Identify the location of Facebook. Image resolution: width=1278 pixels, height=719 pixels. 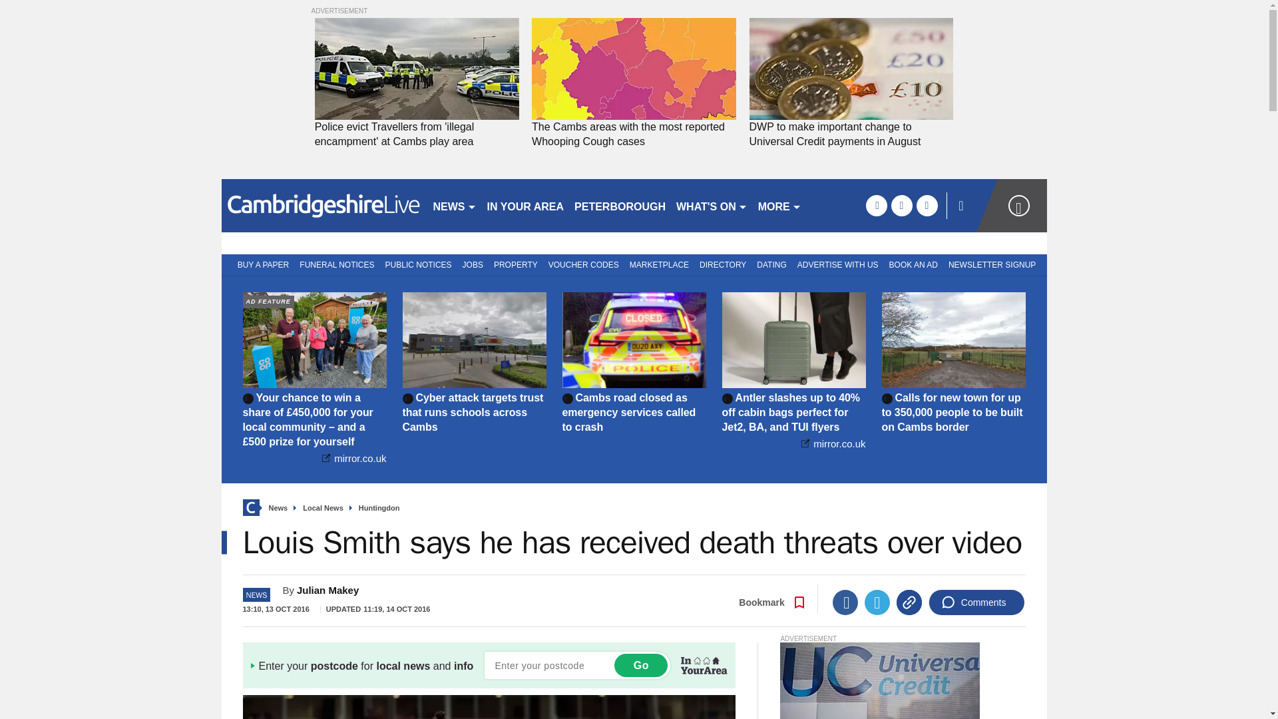
(845, 602).